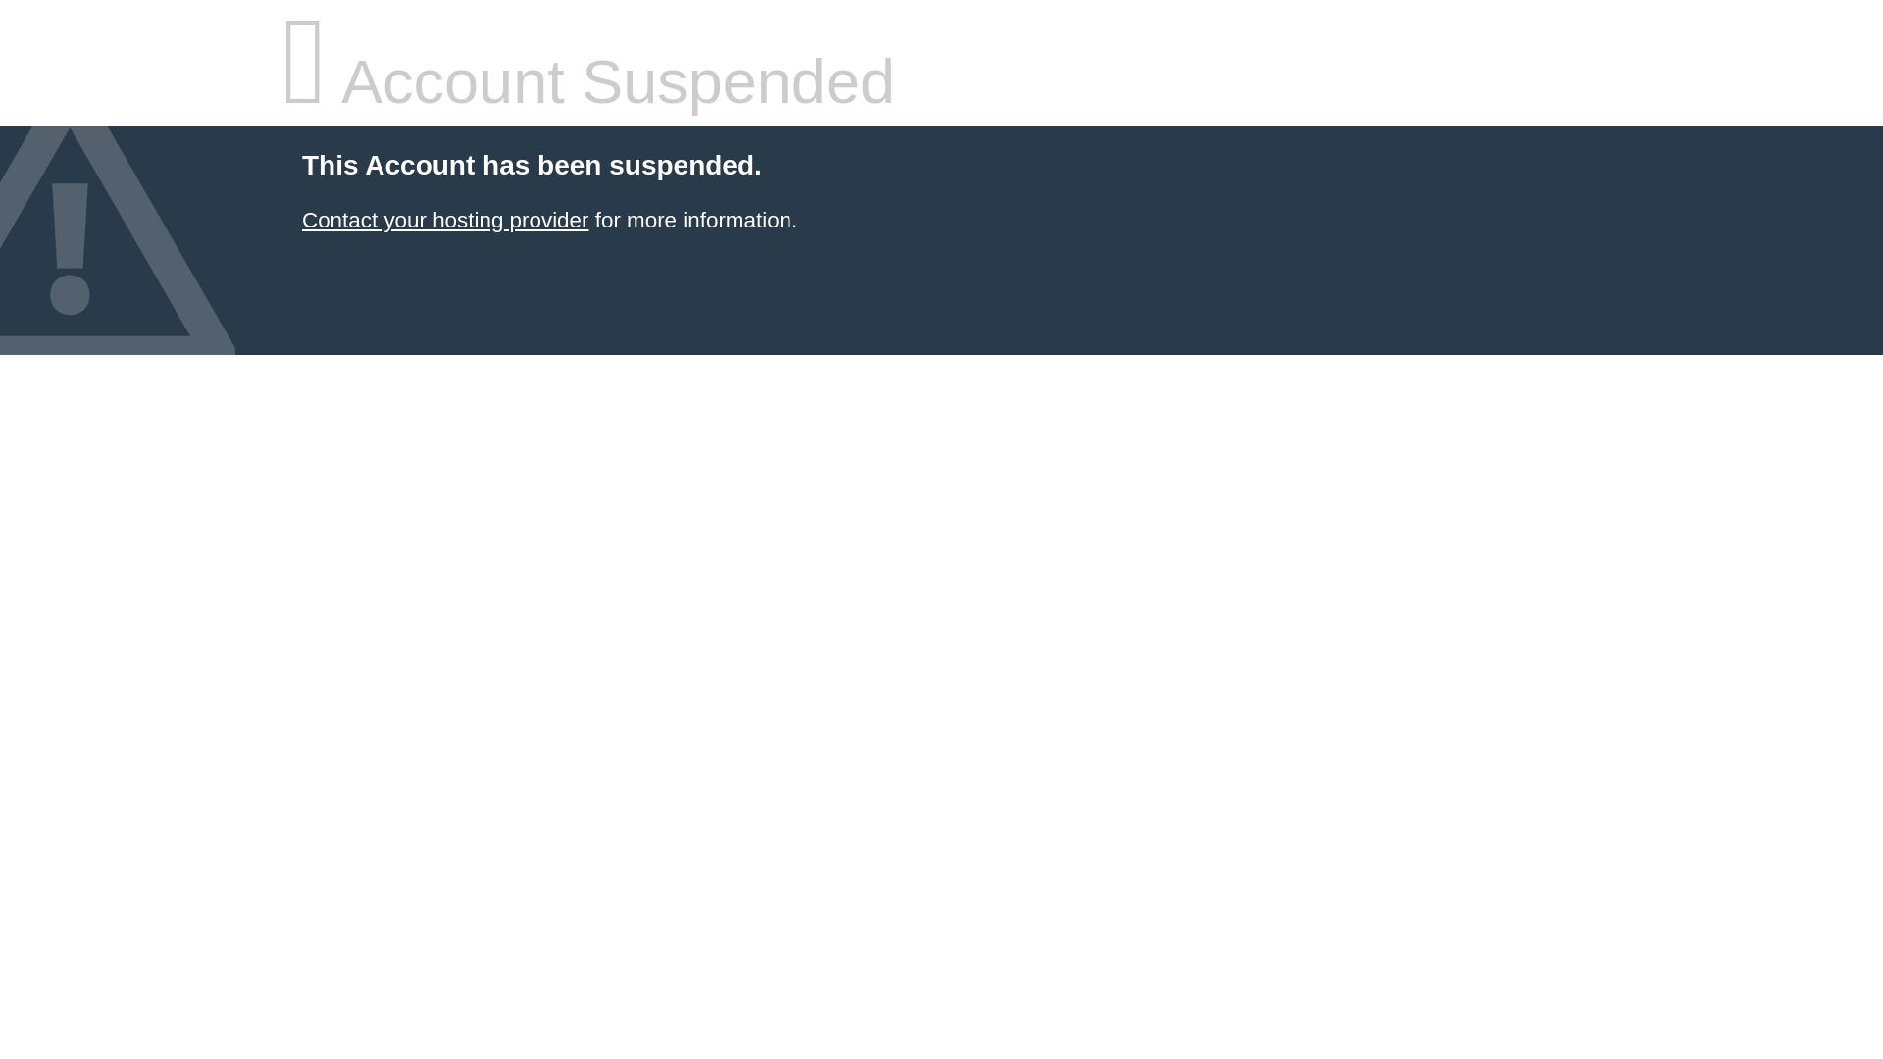  What do you see at coordinates (444, 220) in the screenshot?
I see `Contact your hosting provider` at bounding box center [444, 220].